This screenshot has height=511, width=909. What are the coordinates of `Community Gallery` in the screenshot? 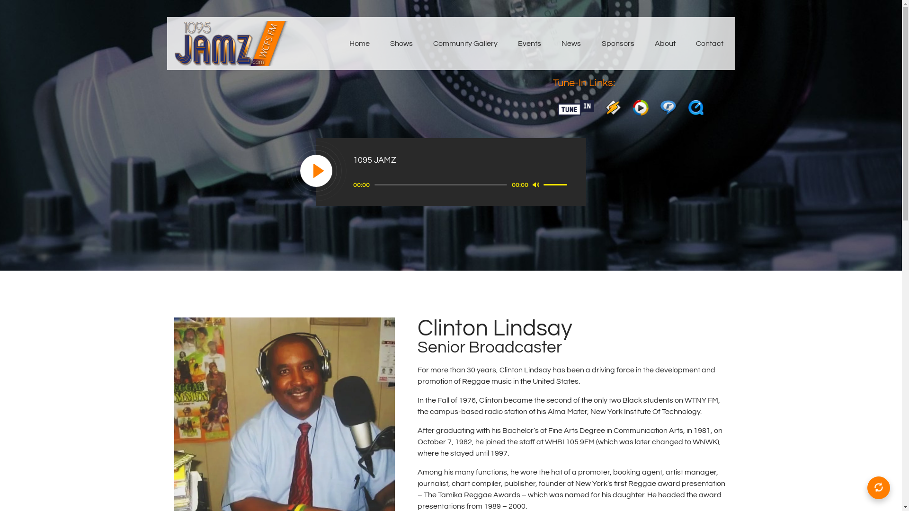 It's located at (465, 44).